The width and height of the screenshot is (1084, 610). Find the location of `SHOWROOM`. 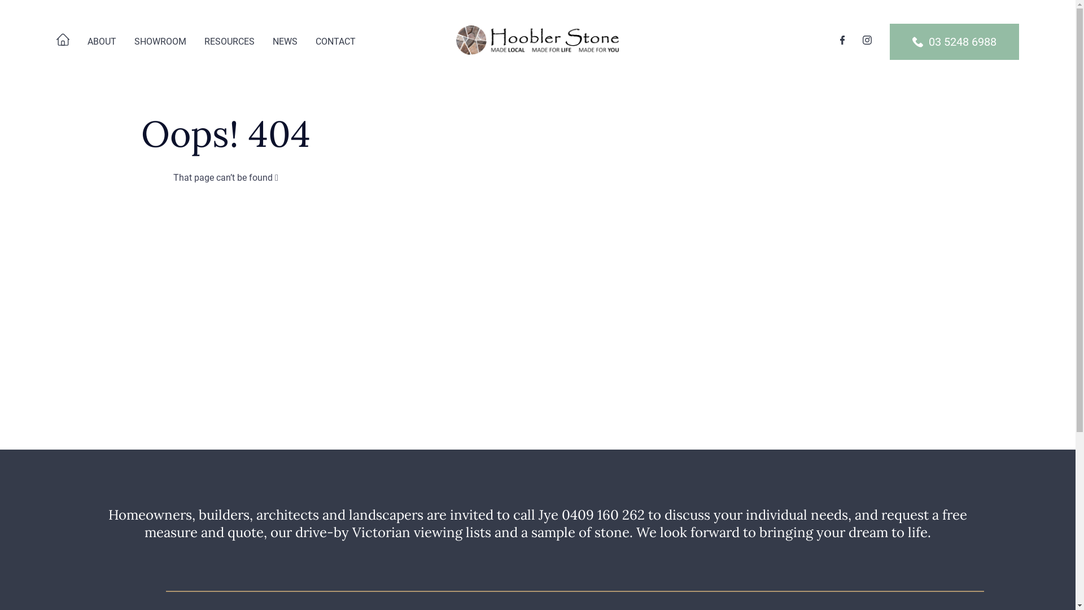

SHOWROOM is located at coordinates (160, 42).